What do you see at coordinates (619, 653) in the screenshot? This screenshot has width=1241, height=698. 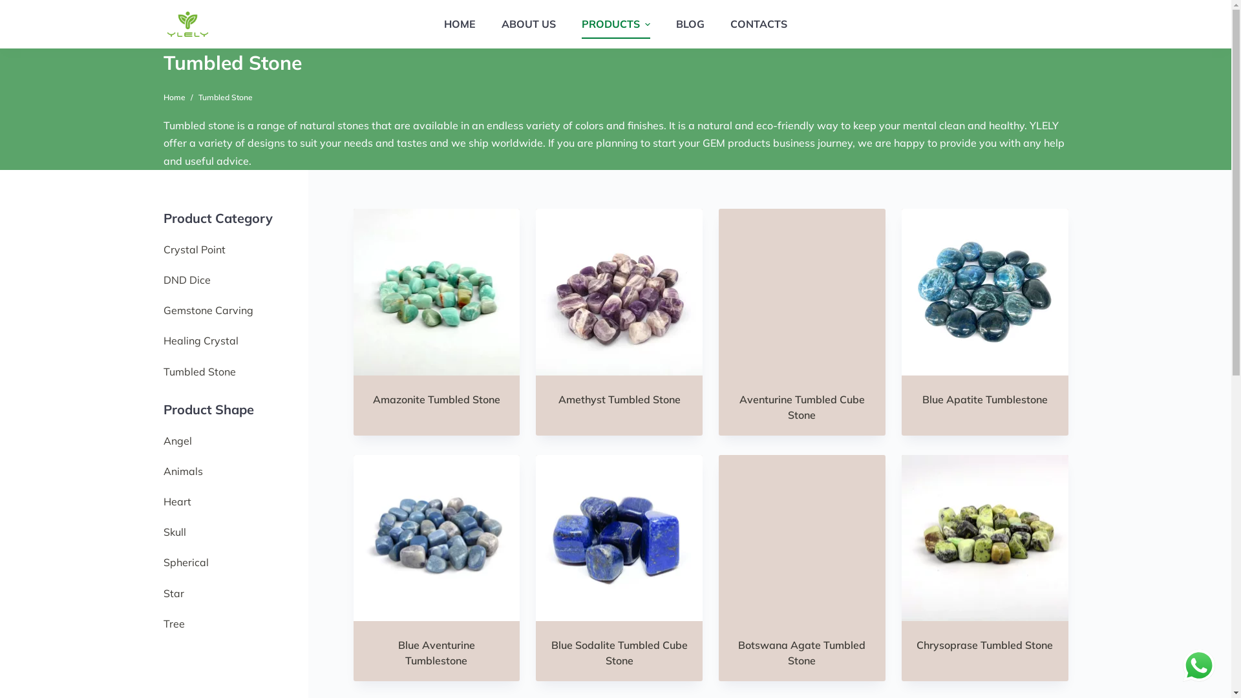 I see `Blue Sodalite Tumbled Cube Stone` at bounding box center [619, 653].